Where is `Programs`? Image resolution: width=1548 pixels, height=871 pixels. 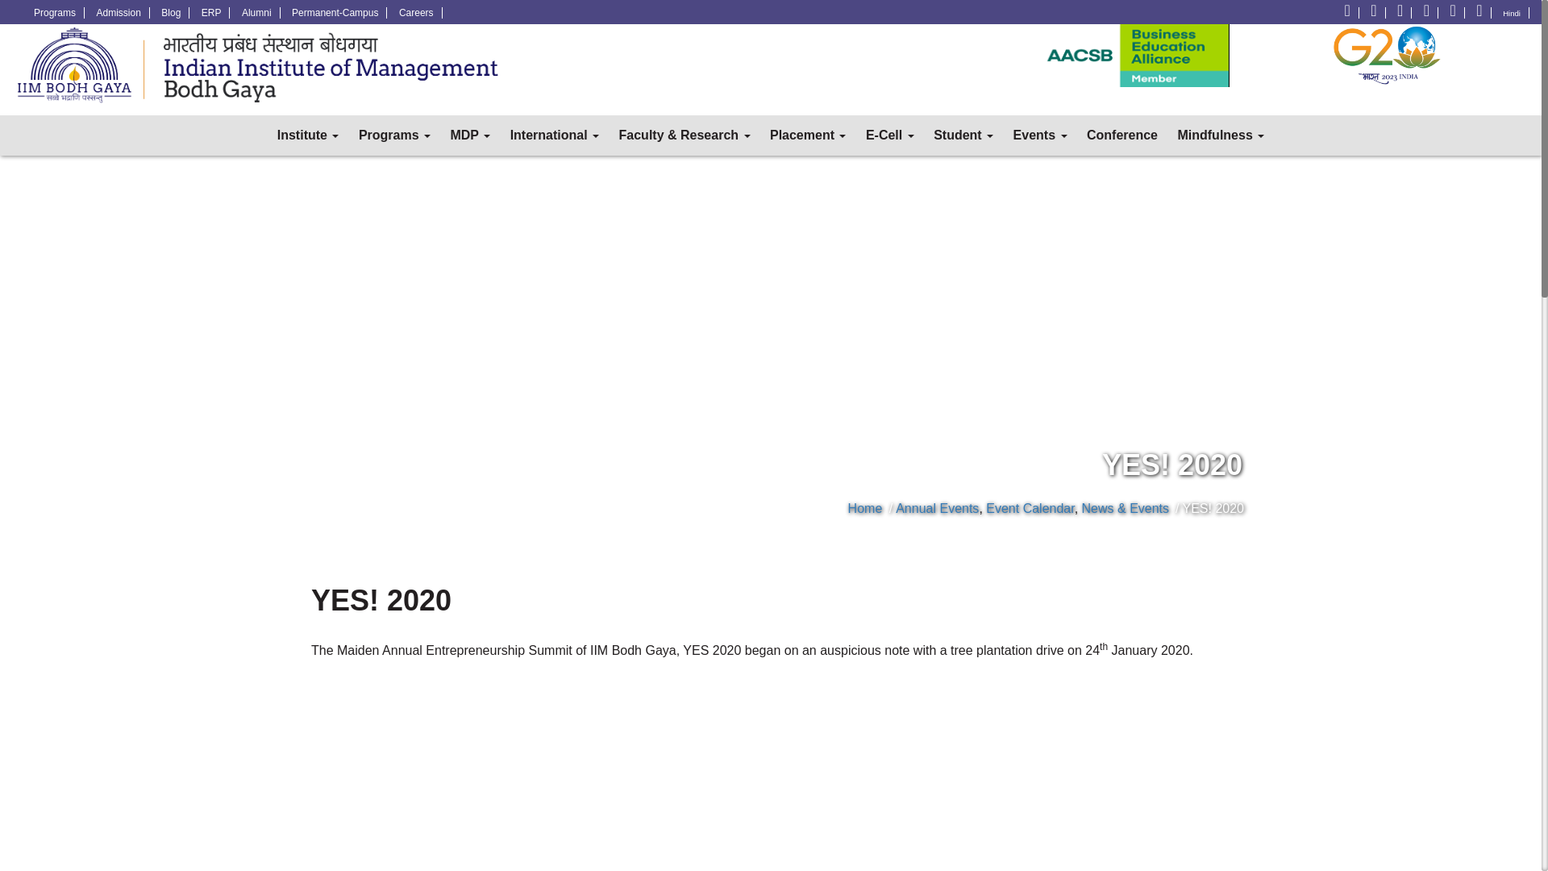 Programs is located at coordinates (55, 12).